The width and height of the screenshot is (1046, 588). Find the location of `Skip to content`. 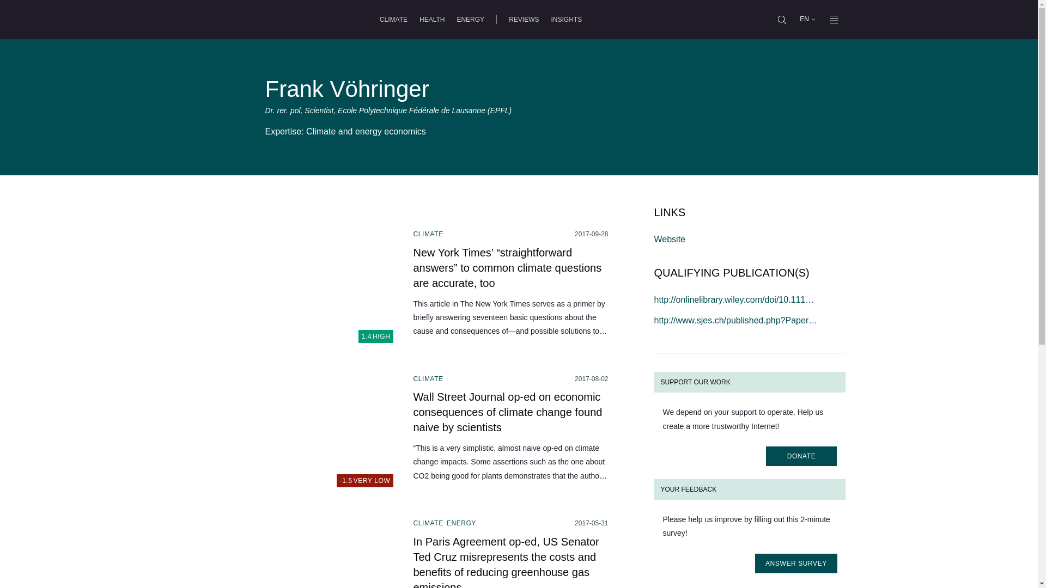

Skip to content is located at coordinates (565, 19).